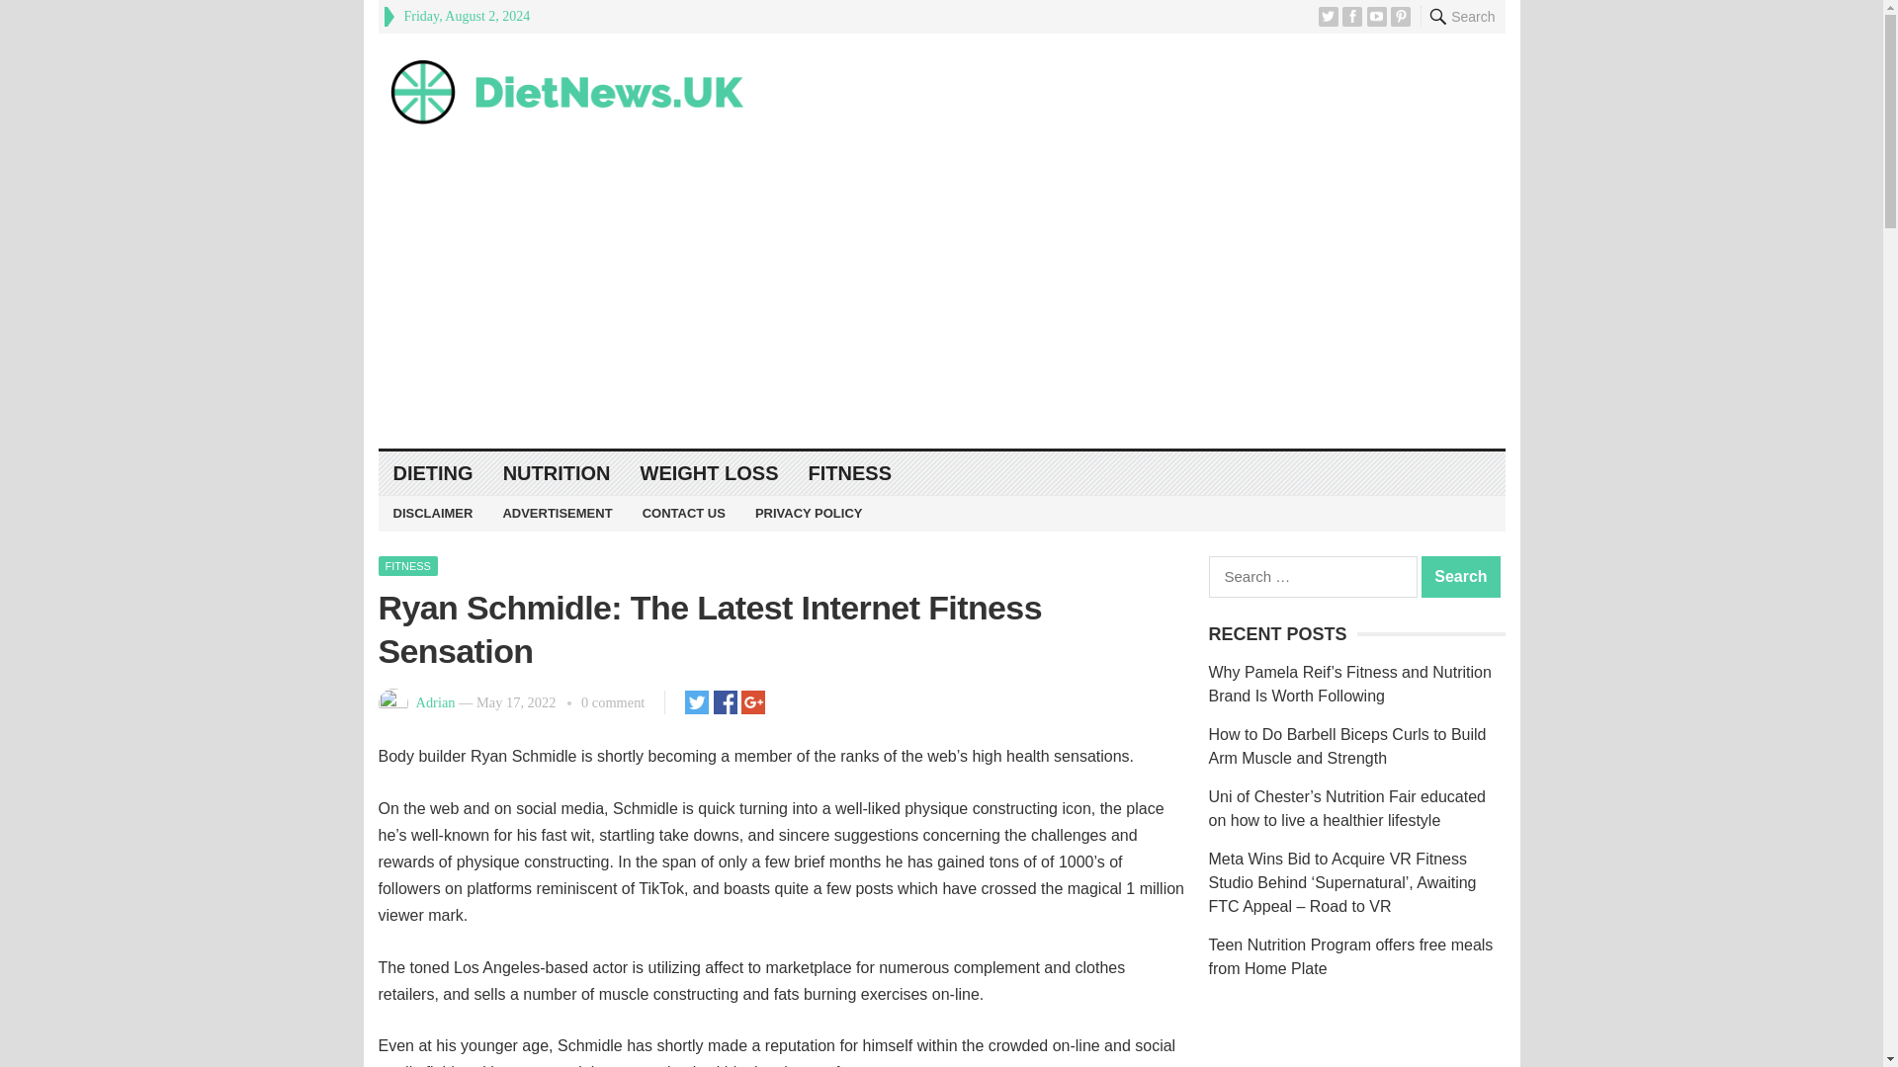  I want to click on FITNESS, so click(407, 565).